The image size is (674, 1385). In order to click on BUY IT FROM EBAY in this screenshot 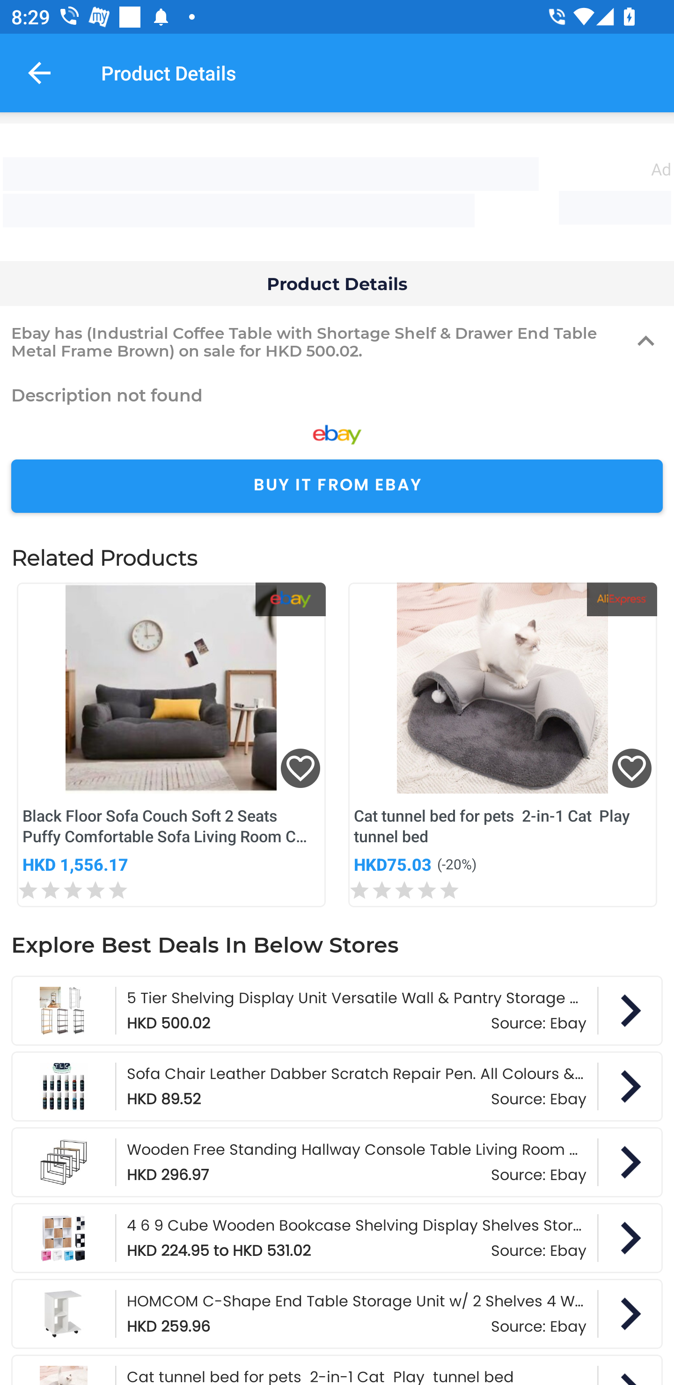, I will do `click(337, 486)`.